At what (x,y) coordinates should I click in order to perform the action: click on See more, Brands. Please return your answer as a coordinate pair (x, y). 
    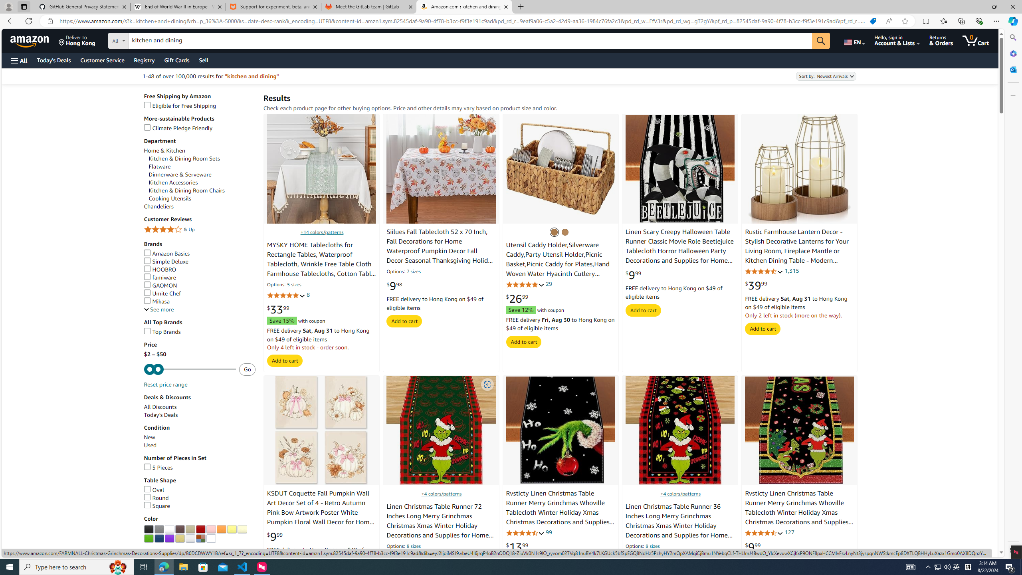
    Looking at the image, I should click on (159, 309).